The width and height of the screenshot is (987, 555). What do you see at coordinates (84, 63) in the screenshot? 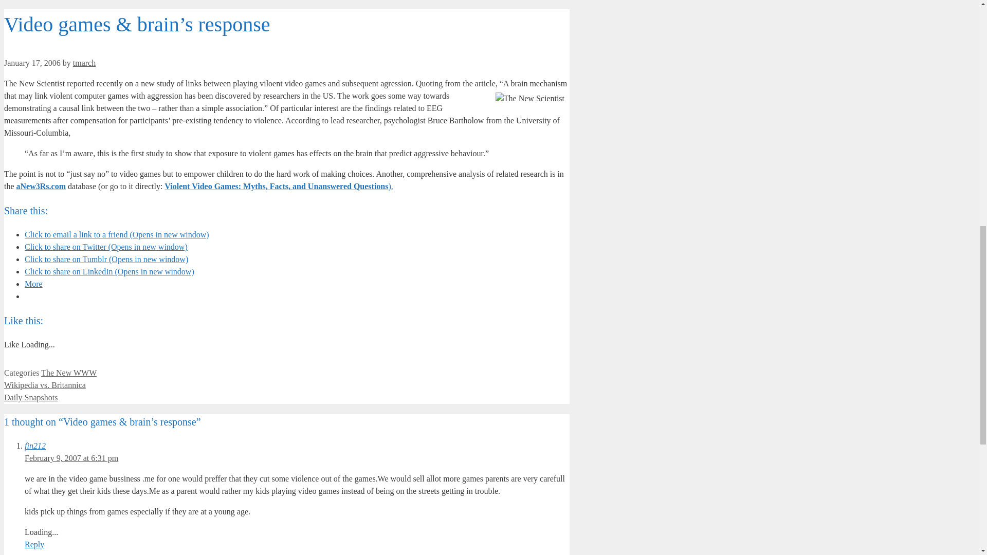
I see `View all posts by tmarch` at bounding box center [84, 63].